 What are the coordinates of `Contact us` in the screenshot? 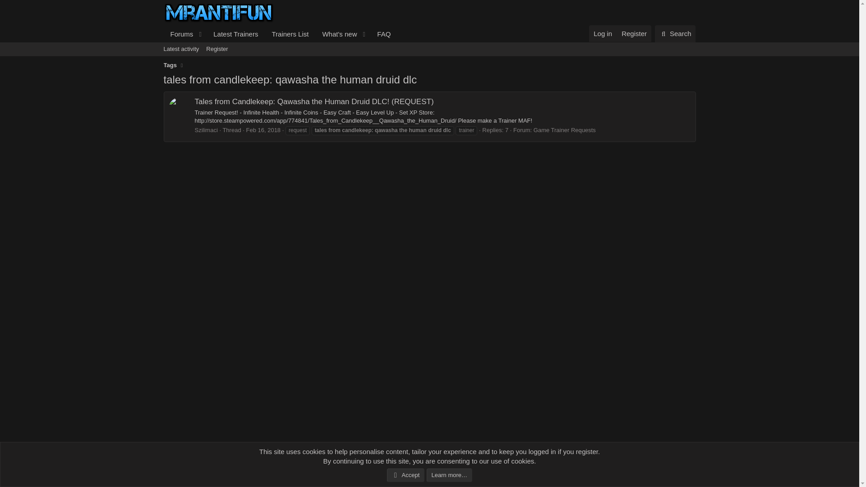 It's located at (280, 34).